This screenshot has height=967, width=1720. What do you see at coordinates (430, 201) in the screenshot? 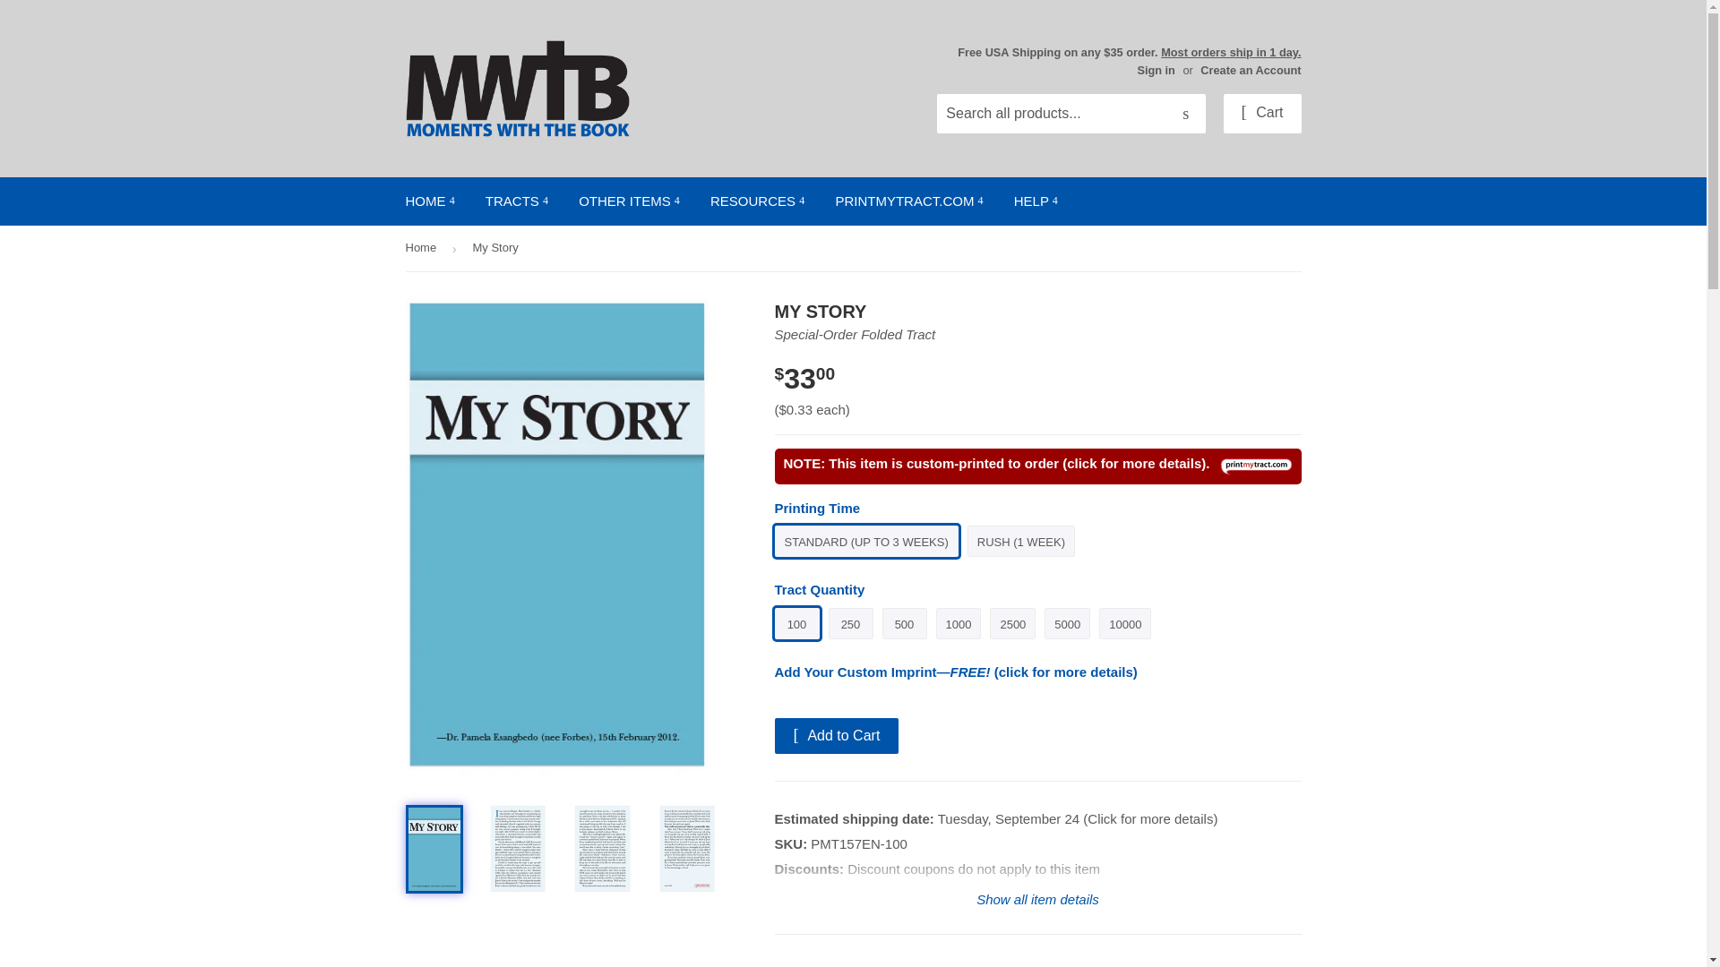
I see `HOME` at bounding box center [430, 201].